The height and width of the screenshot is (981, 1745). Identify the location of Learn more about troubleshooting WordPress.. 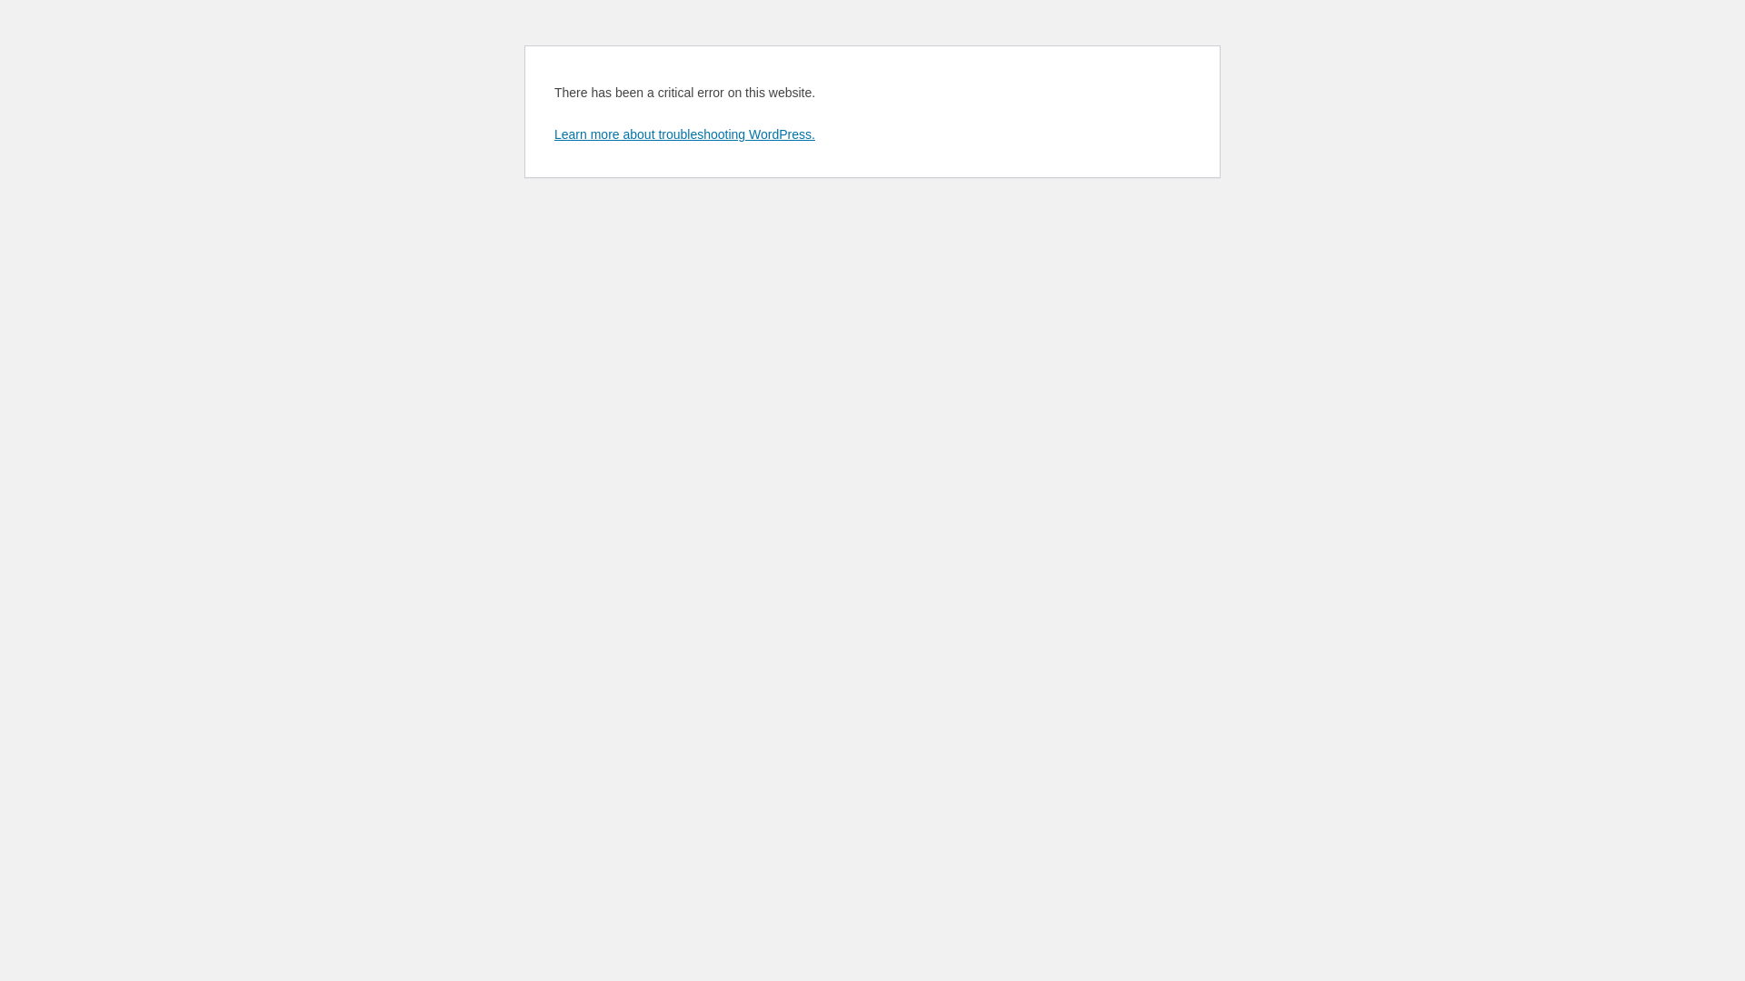
(685, 134).